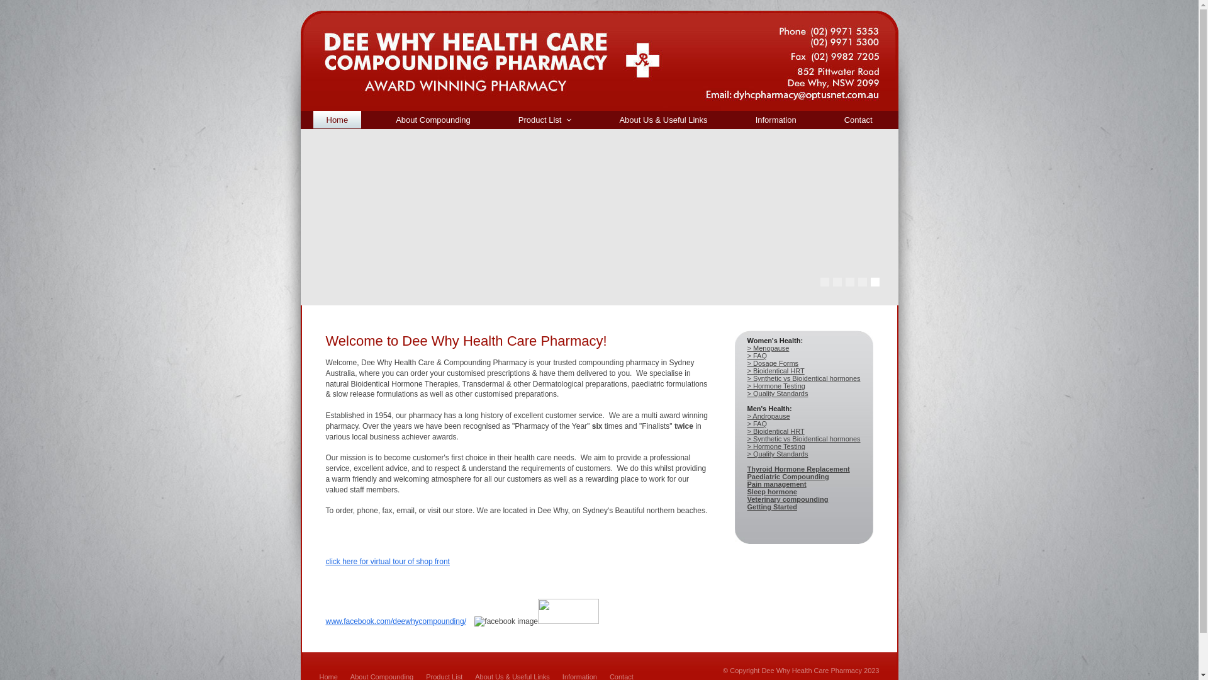  What do you see at coordinates (388, 562) in the screenshot?
I see `click here for virtual tour of shop front` at bounding box center [388, 562].